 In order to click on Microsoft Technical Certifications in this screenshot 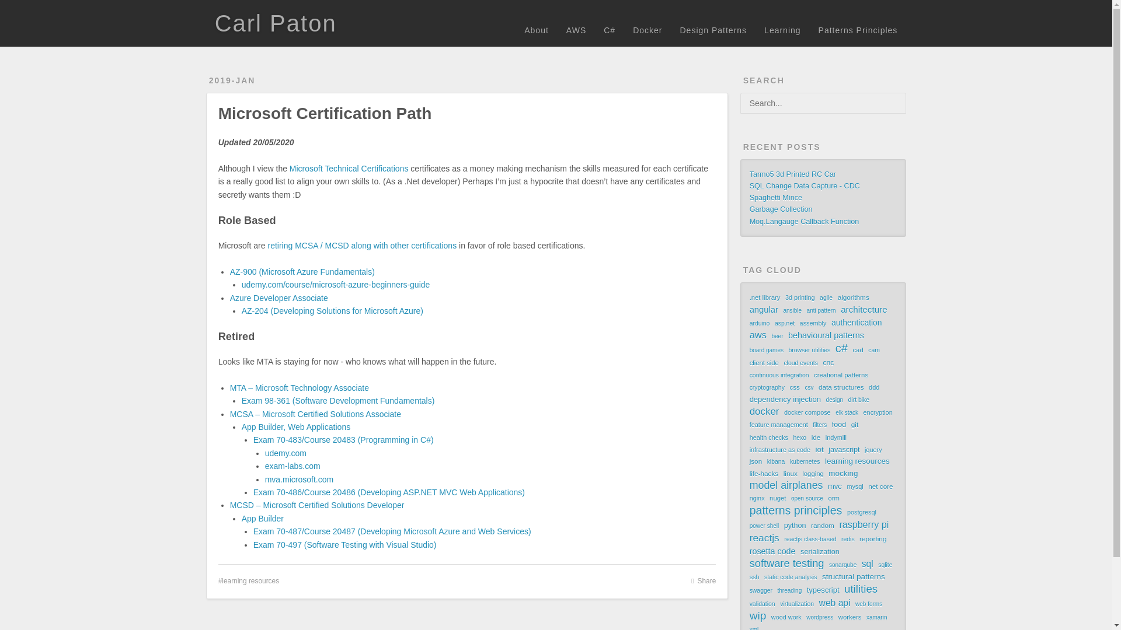, I will do `click(349, 168)`.